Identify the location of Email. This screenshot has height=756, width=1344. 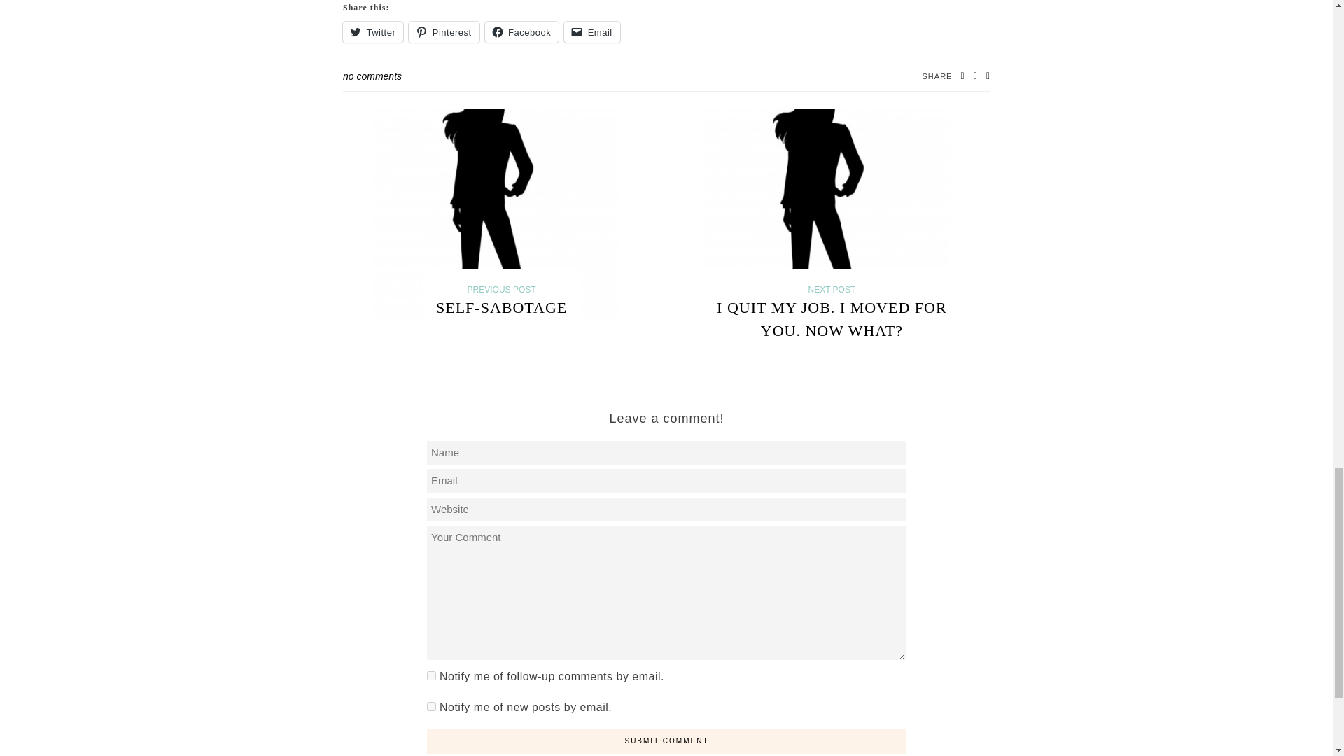
(592, 32).